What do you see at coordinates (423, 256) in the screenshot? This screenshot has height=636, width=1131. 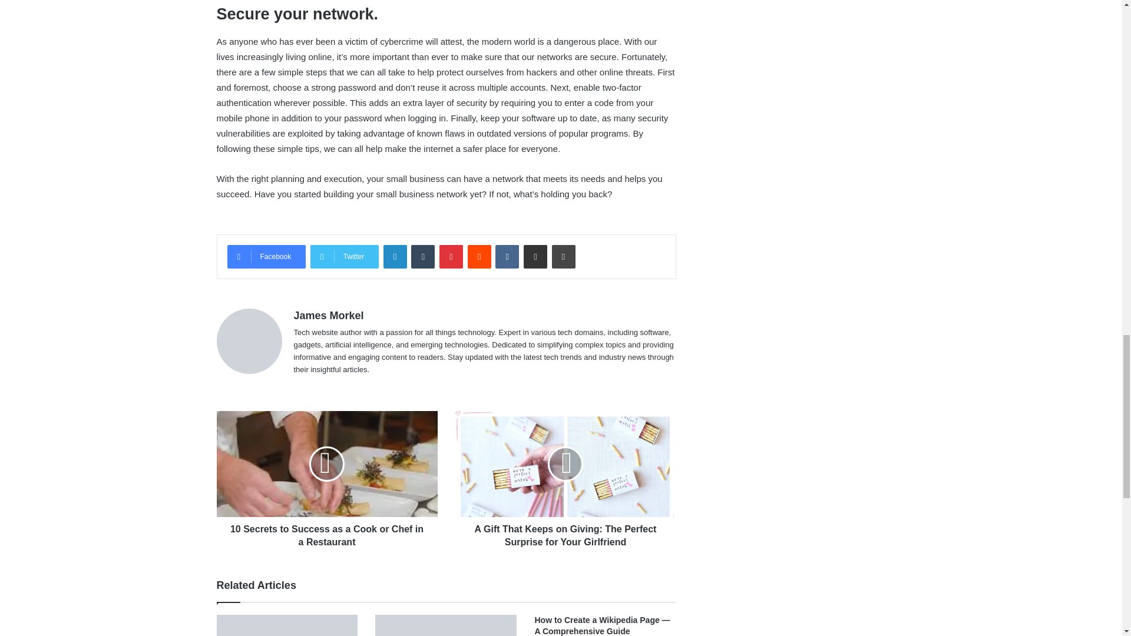 I see `Tumblr` at bounding box center [423, 256].